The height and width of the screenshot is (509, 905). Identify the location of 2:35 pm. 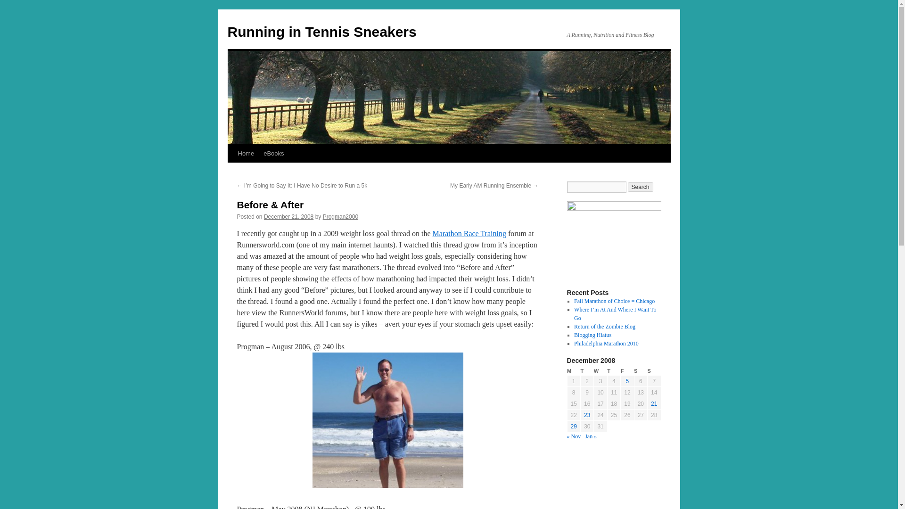
(288, 216).